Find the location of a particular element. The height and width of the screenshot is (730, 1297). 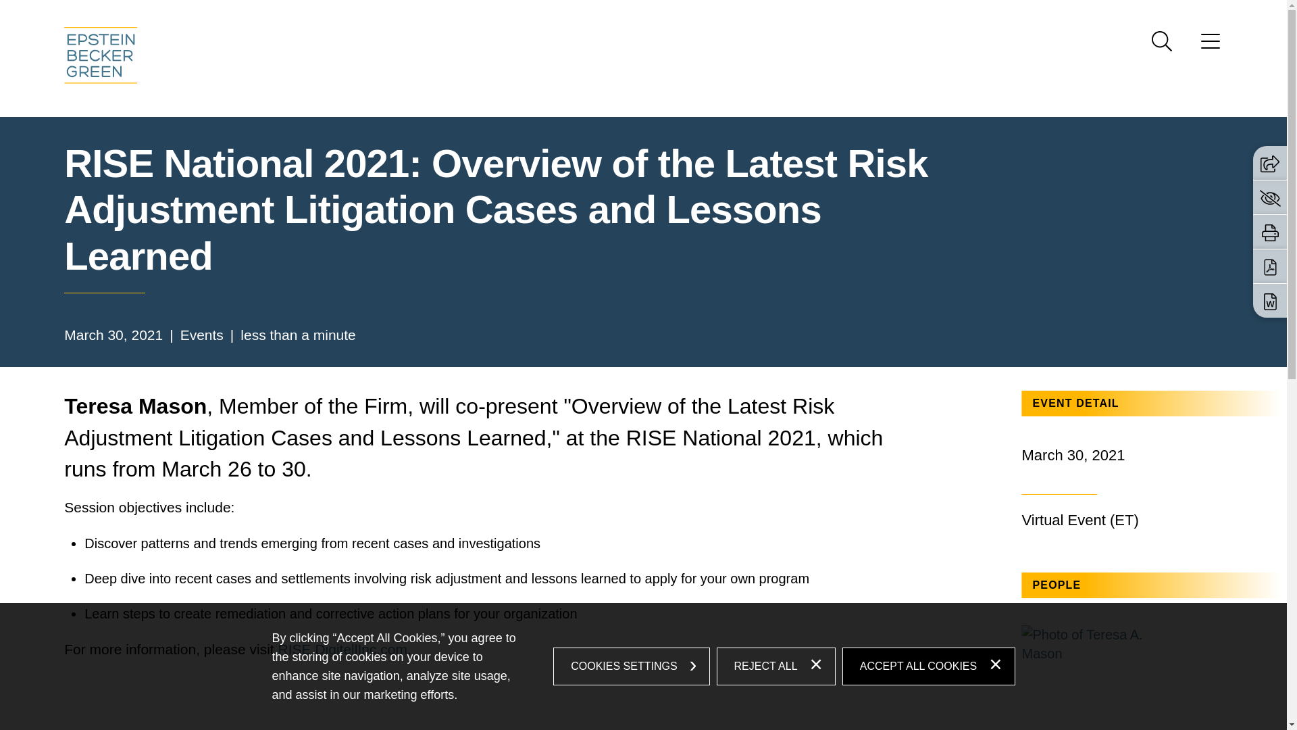

Menu is located at coordinates (600, 14).